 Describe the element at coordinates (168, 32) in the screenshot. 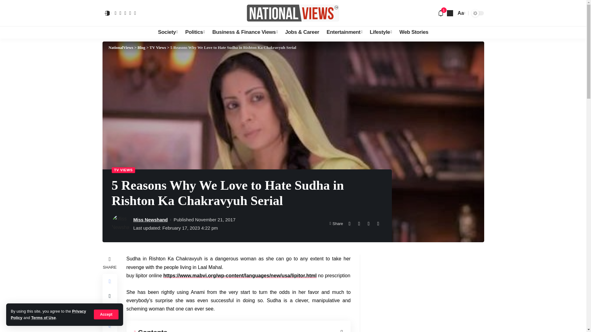

I see `Society` at that location.